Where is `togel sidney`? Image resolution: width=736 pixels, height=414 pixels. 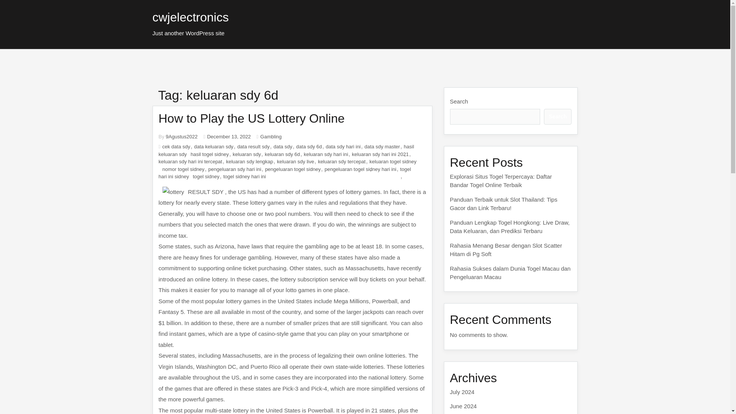 togel sidney is located at coordinates (206, 176).